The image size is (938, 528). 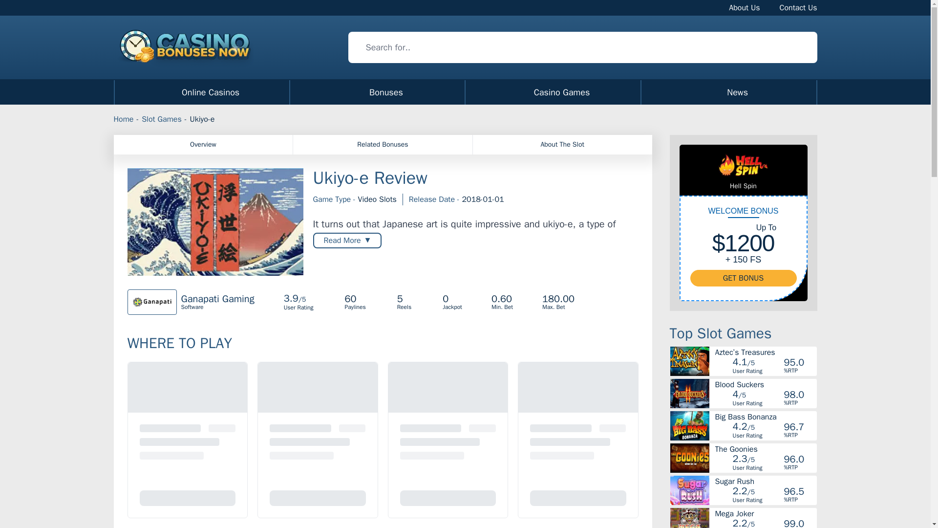 What do you see at coordinates (765, 481) in the screenshot?
I see `Blood Suckers` at bounding box center [765, 481].